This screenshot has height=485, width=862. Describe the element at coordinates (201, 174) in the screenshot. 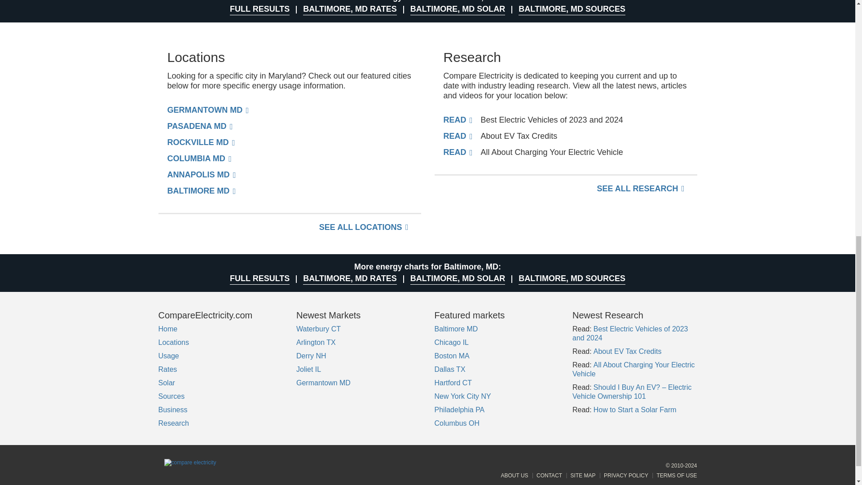

I see `ANNAPOLIS MD` at that location.